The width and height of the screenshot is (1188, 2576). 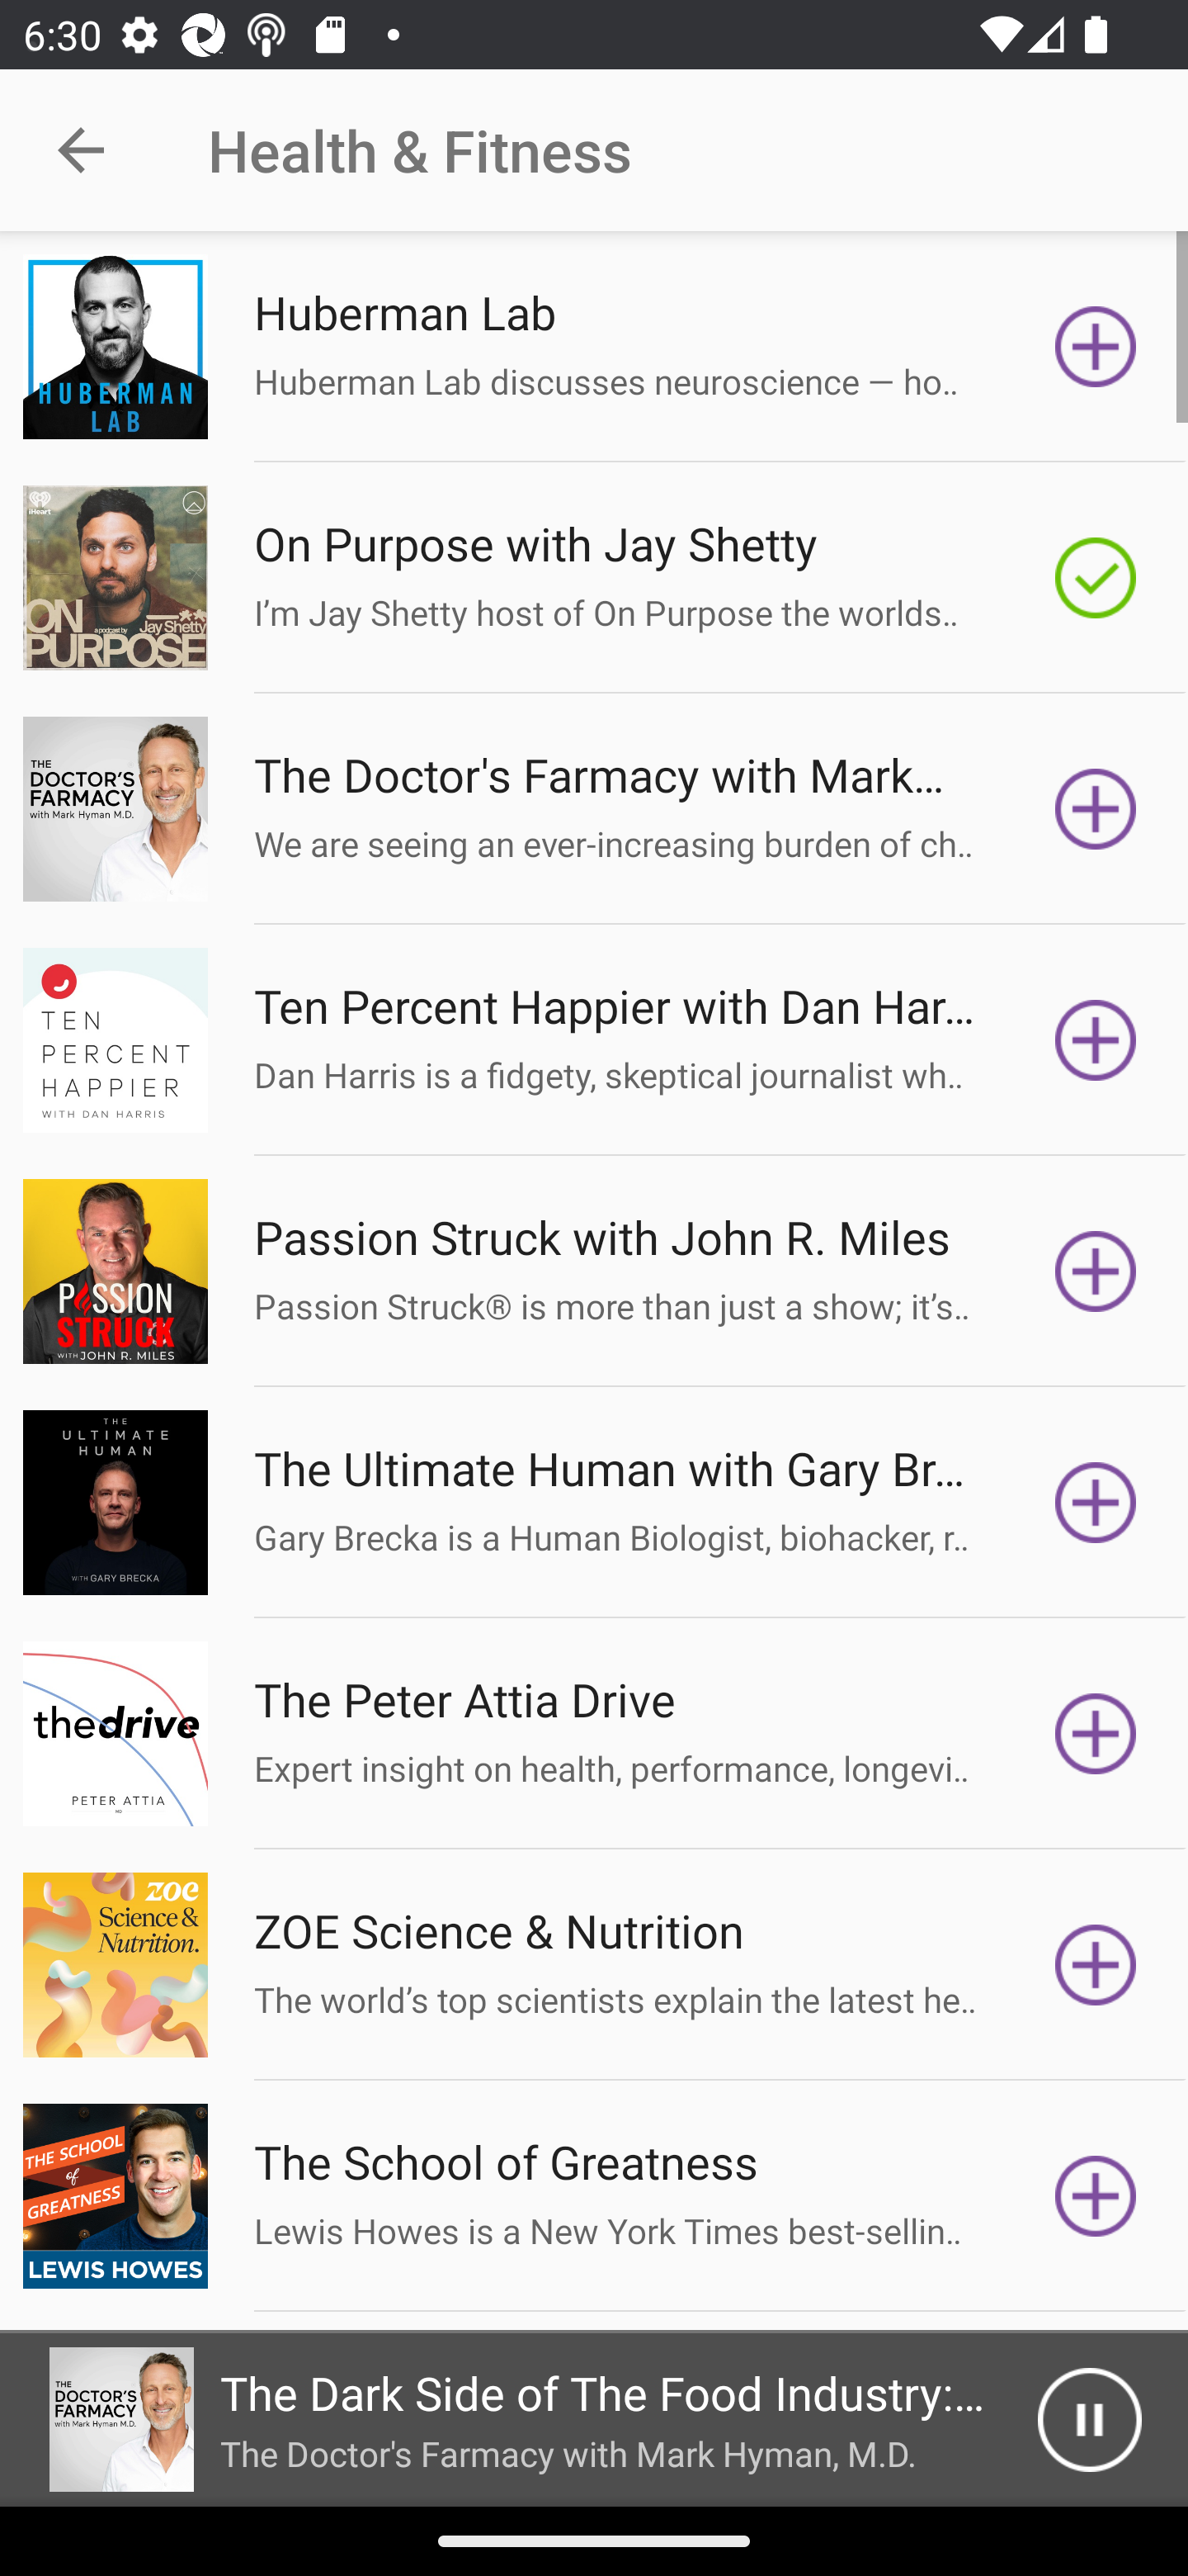 What do you see at coordinates (1096, 1040) in the screenshot?
I see `Subscribe` at bounding box center [1096, 1040].